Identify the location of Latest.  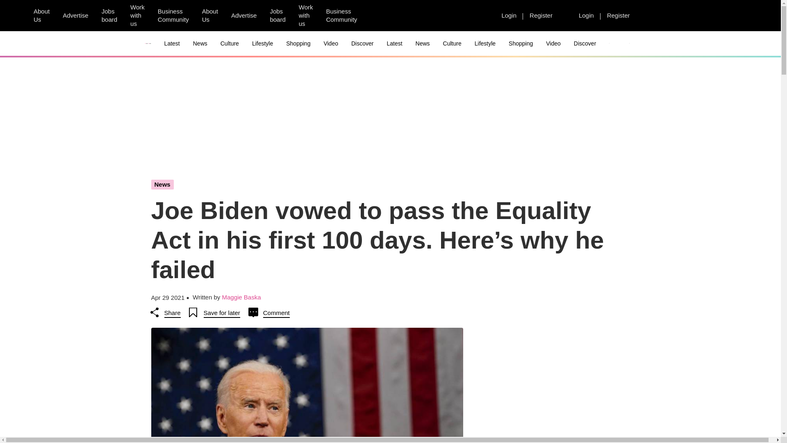
(172, 43).